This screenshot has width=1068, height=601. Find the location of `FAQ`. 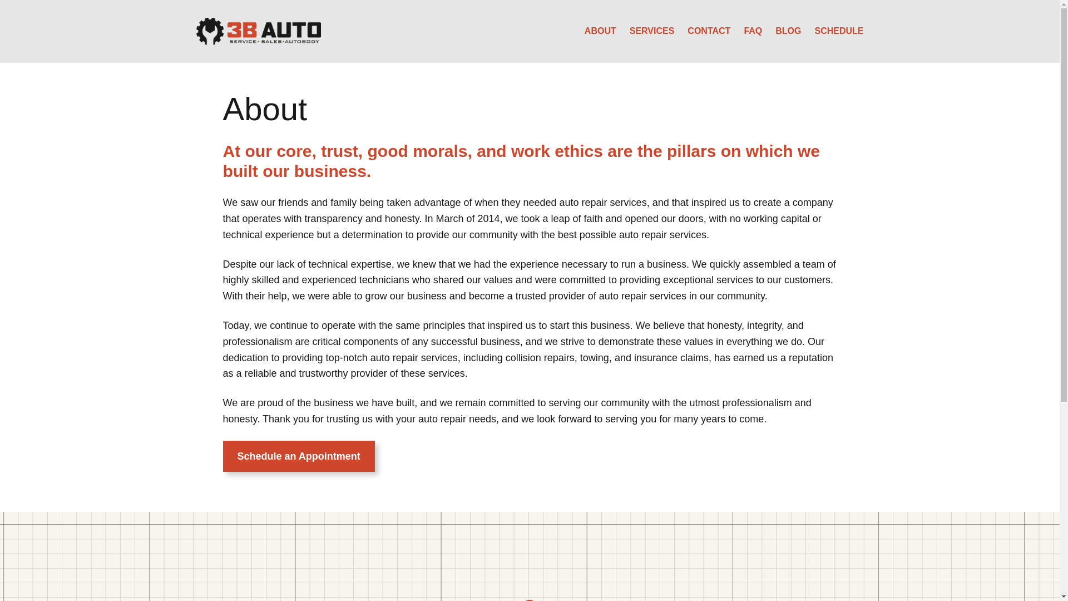

FAQ is located at coordinates (753, 31).